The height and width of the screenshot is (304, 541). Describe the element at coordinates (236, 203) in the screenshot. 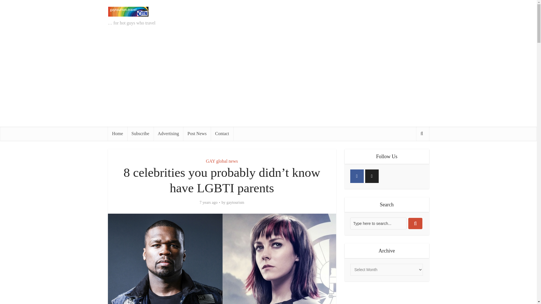

I see `gaytourism` at that location.